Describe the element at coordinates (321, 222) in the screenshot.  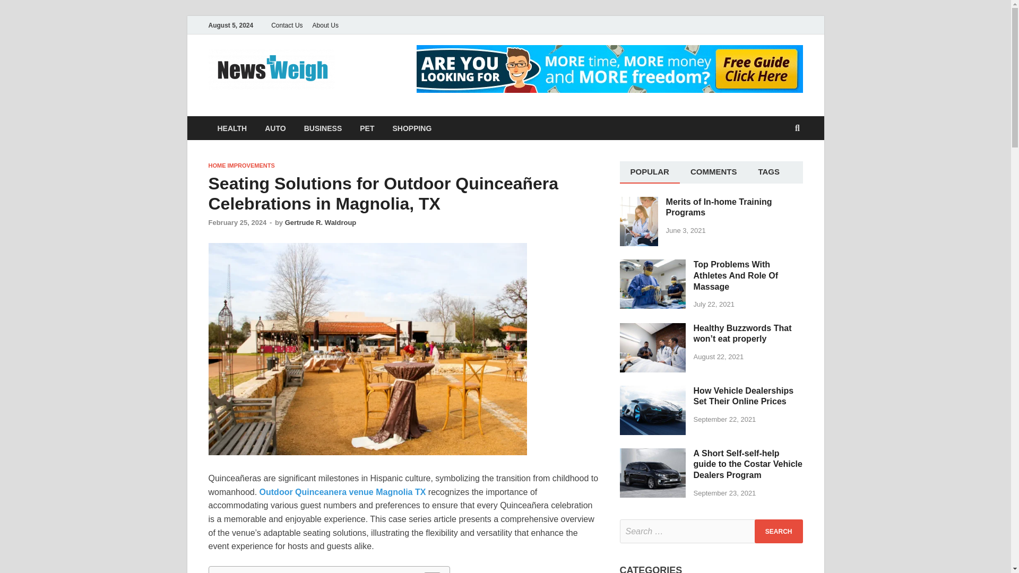
I see `Gertrude R. Waldroup` at that location.